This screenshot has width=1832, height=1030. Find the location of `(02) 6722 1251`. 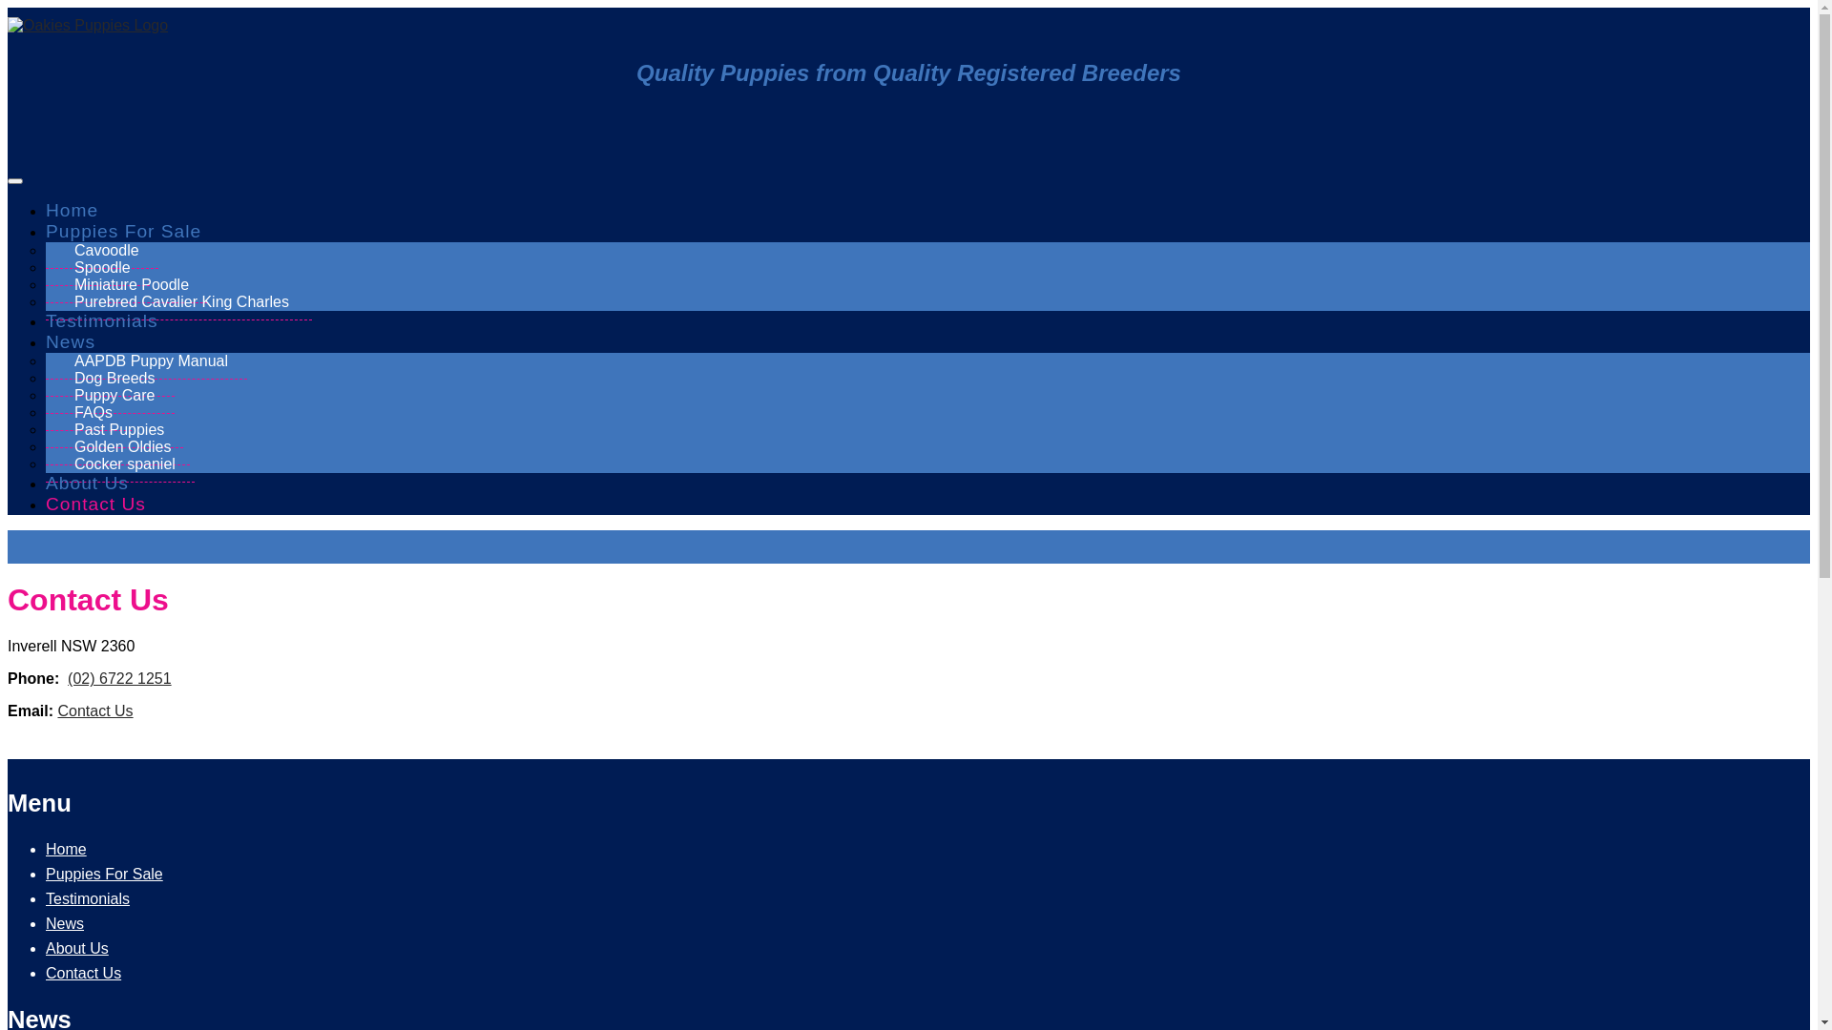

(02) 6722 1251 is located at coordinates (120, 679).